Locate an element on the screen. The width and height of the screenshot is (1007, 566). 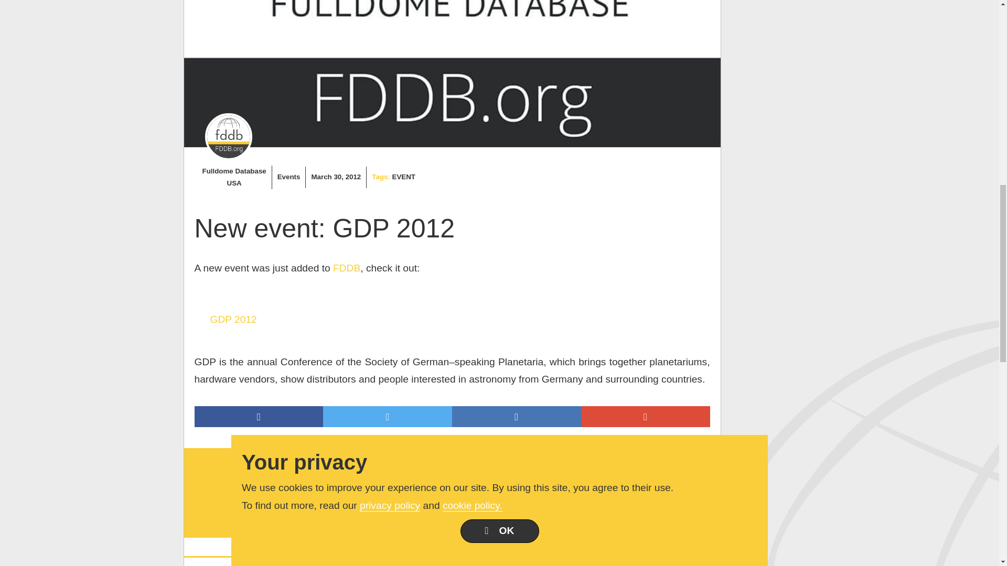
FDDB - The Fulldome Database is located at coordinates (347, 268).